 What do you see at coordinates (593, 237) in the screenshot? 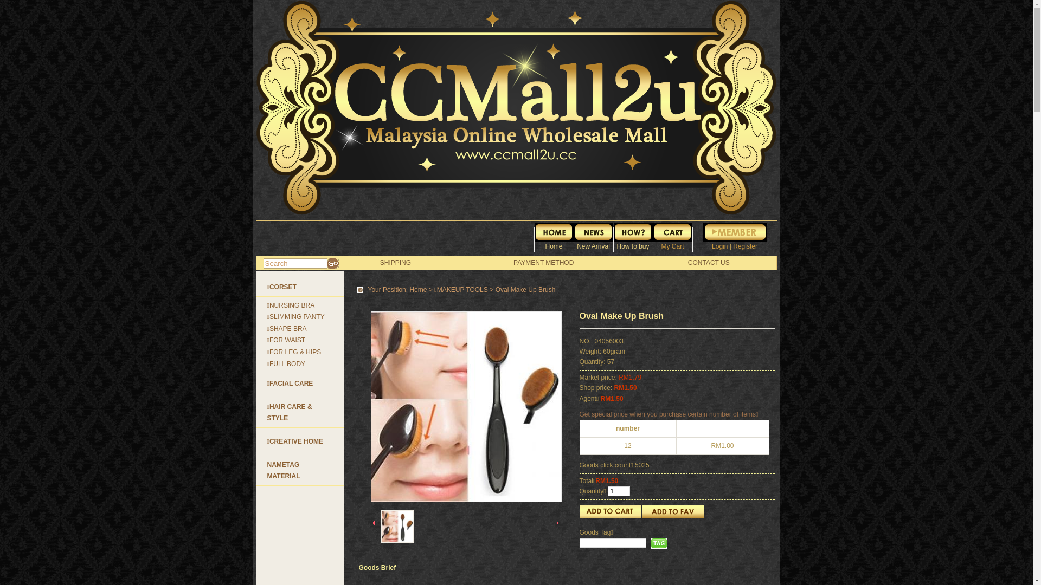
I see `New Arrival` at bounding box center [593, 237].